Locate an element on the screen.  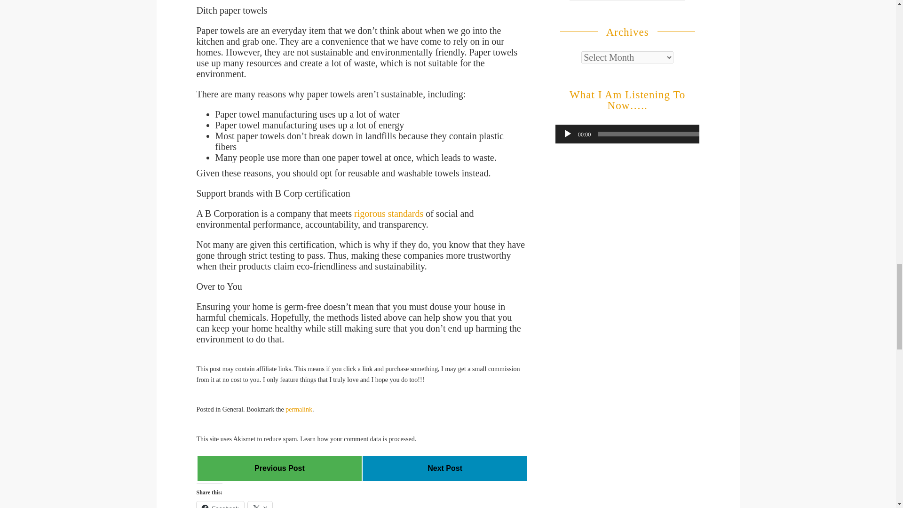
Click to share on Facebook is located at coordinates (220, 504).